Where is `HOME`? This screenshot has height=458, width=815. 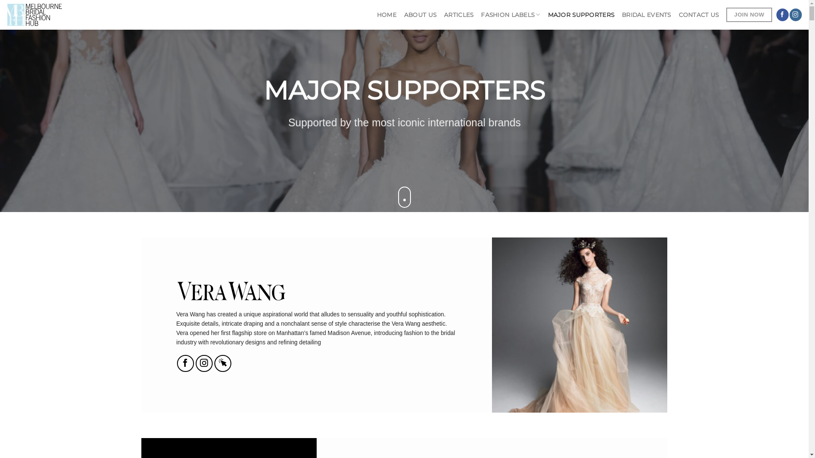 HOME is located at coordinates (387, 15).